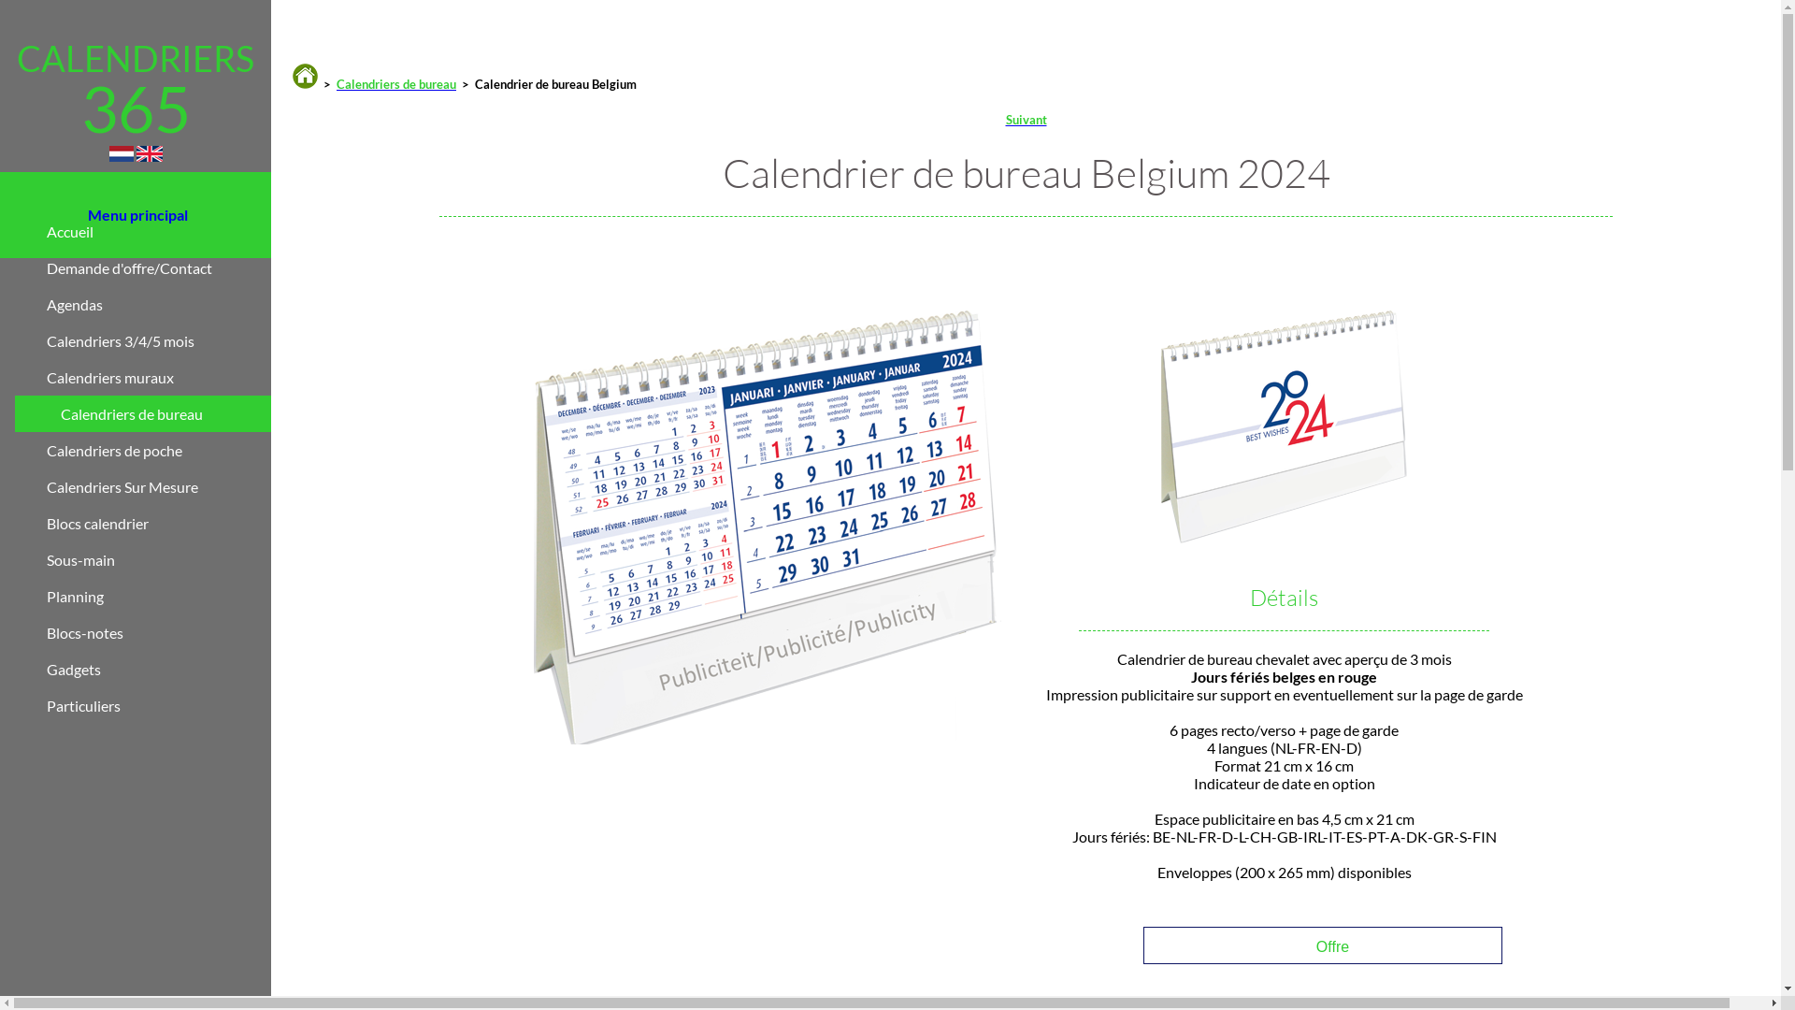 The image size is (1795, 1010). Describe the element at coordinates (159, 451) in the screenshot. I see `Calendriers de poche` at that location.